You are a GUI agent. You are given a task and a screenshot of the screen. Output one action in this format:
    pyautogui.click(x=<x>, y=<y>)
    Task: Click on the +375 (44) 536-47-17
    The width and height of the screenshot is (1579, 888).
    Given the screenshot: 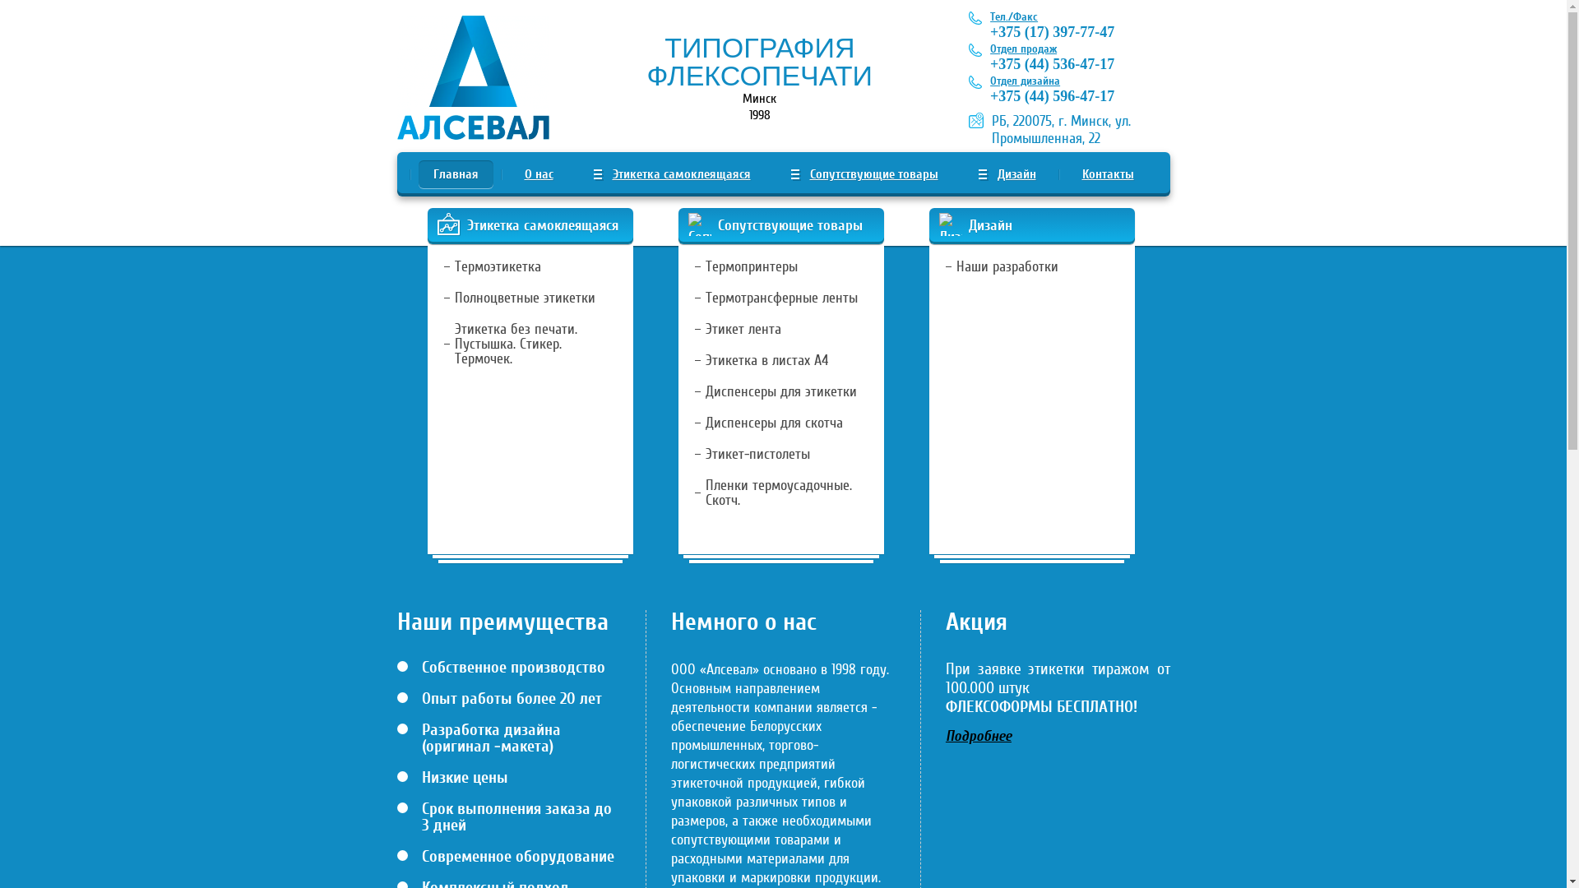 What is the action you would take?
    pyautogui.click(x=1053, y=64)
    